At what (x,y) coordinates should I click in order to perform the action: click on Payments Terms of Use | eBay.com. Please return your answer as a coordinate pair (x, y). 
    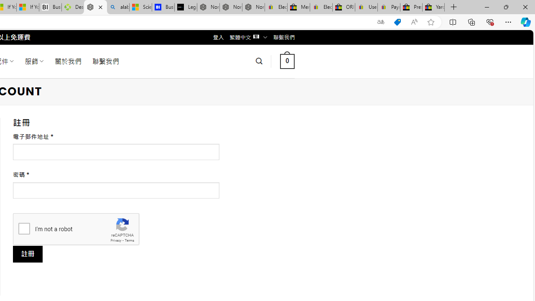
    Looking at the image, I should click on (389, 8).